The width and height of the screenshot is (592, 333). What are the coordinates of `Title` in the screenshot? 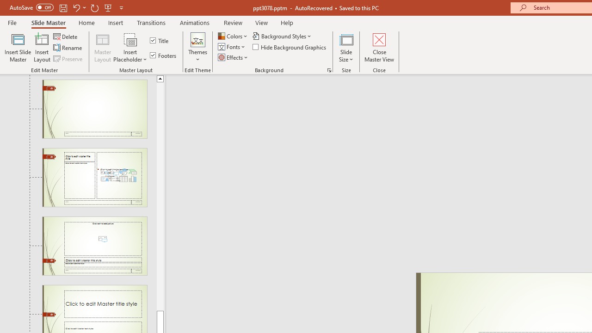 It's located at (160, 41).